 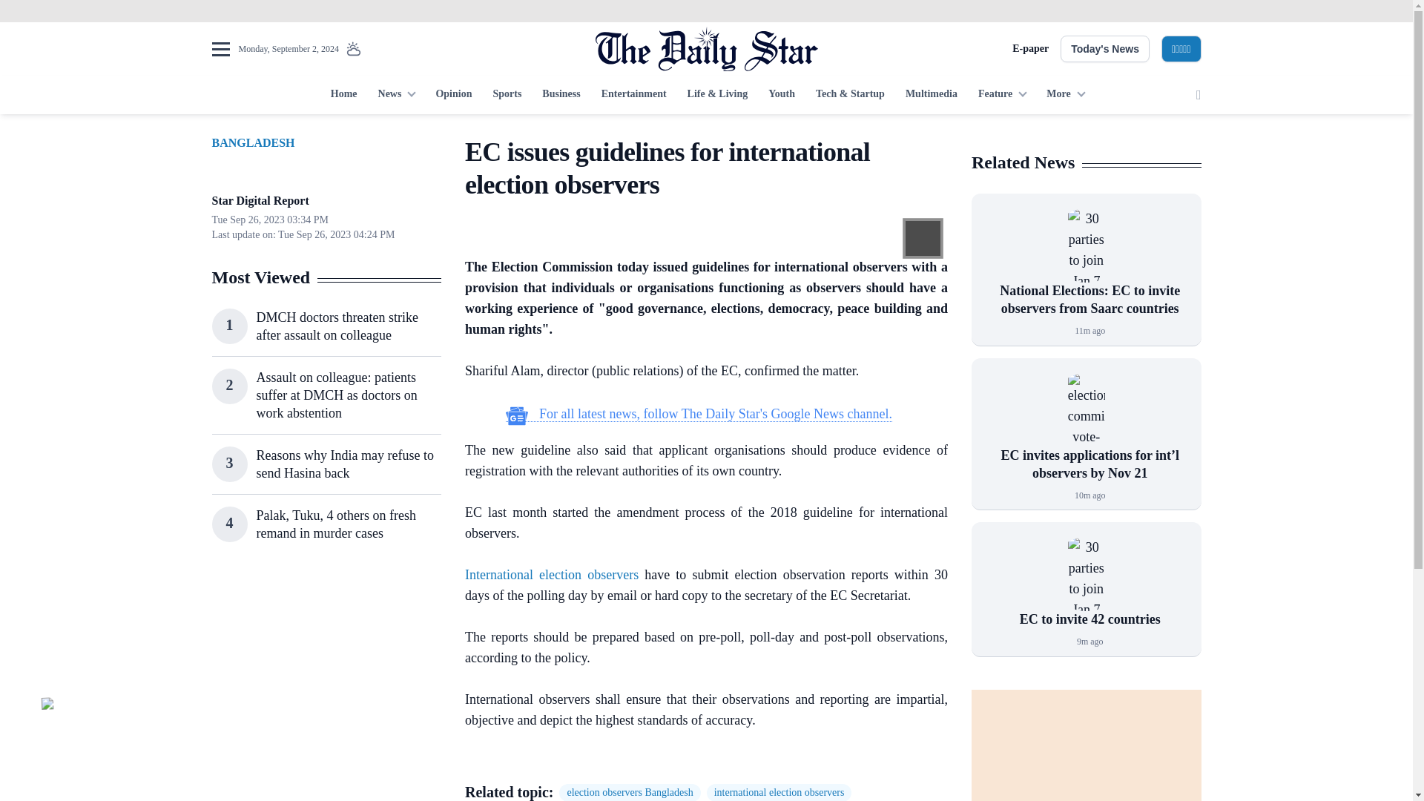 What do you see at coordinates (932, 95) in the screenshot?
I see `Multimedia` at bounding box center [932, 95].